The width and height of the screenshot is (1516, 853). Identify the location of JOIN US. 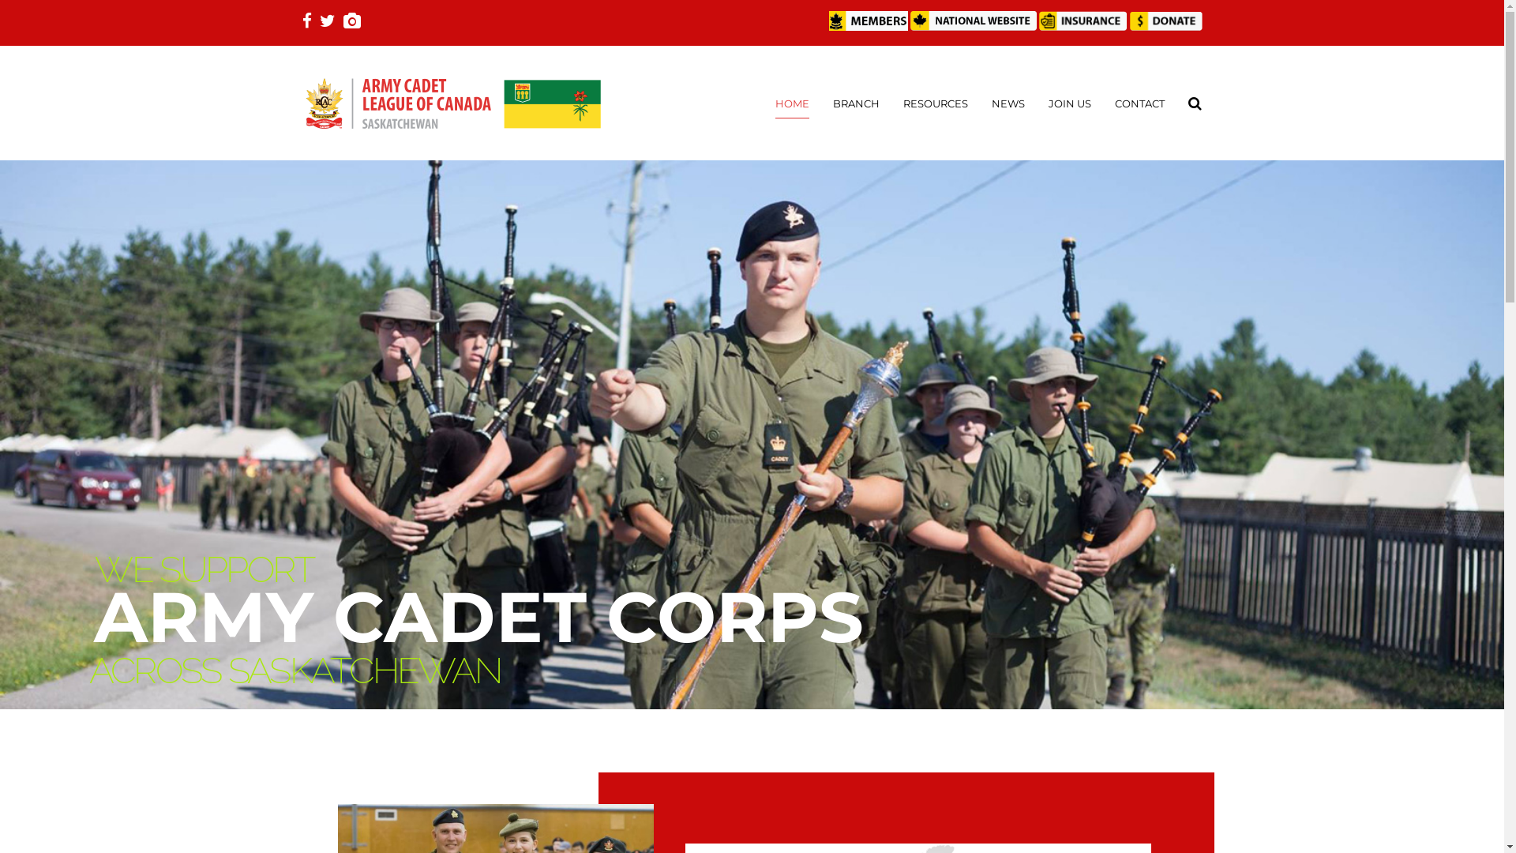
(1070, 103).